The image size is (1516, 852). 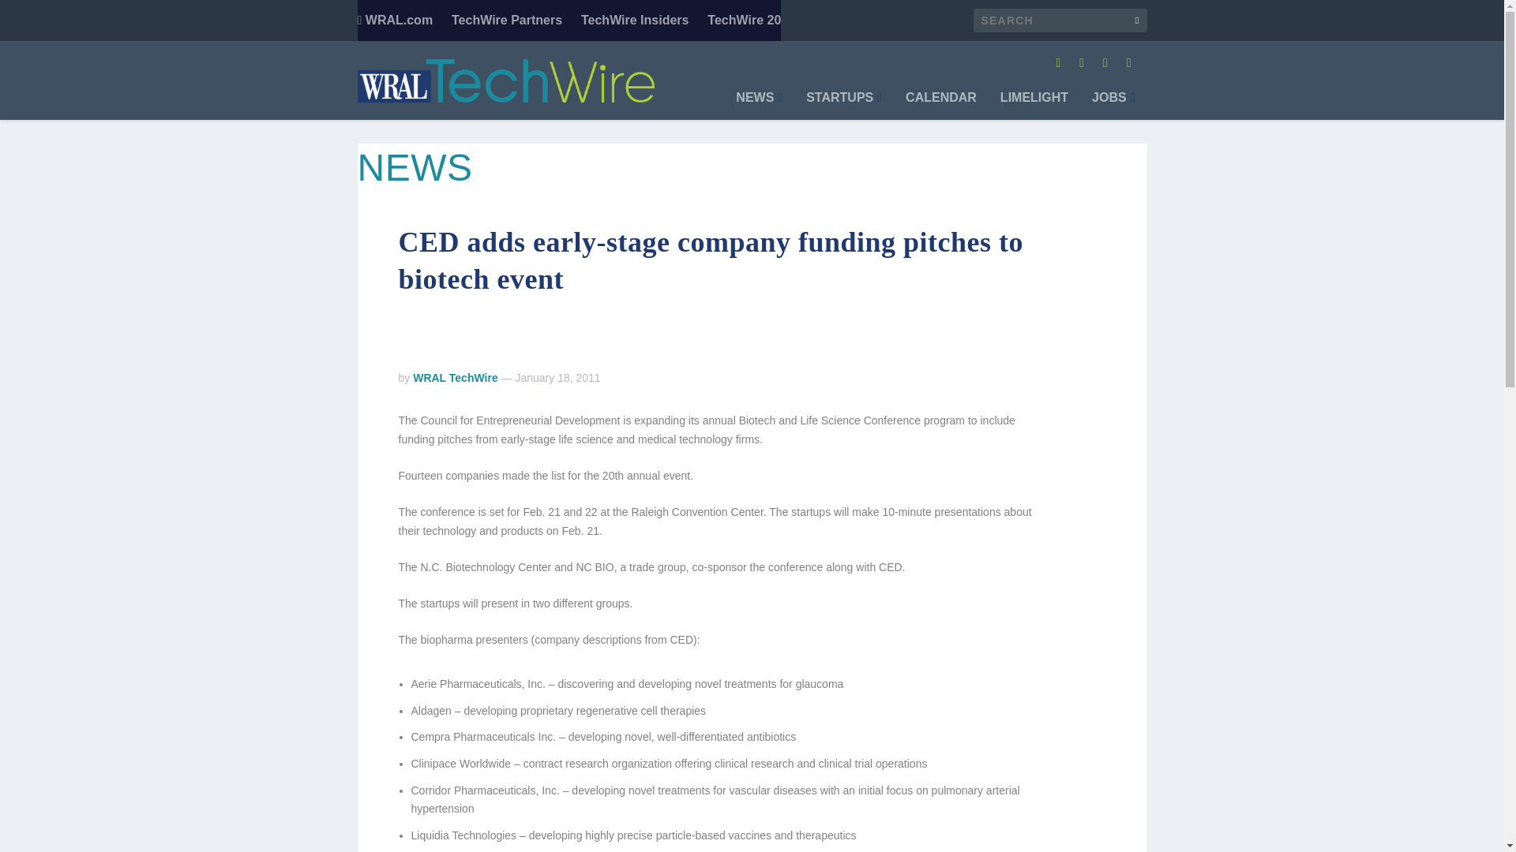 What do you see at coordinates (744, 21) in the screenshot?
I see `TechWire 20` at bounding box center [744, 21].